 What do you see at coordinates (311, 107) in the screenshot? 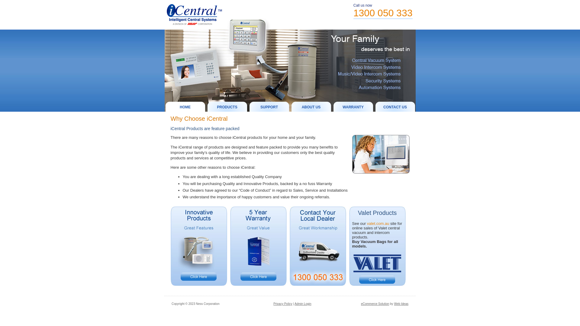
I see `ABOUT US` at bounding box center [311, 107].